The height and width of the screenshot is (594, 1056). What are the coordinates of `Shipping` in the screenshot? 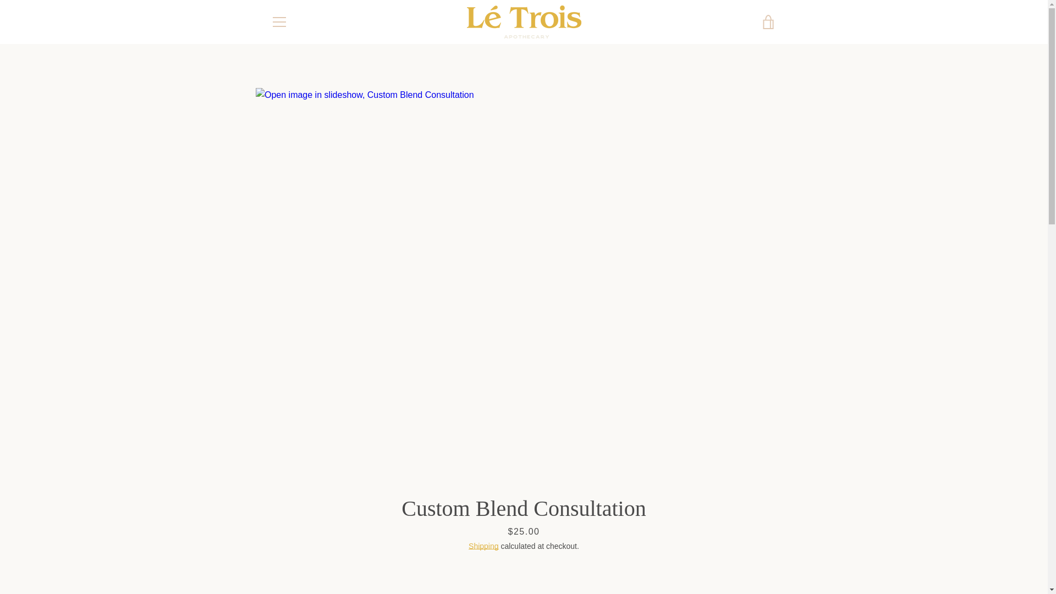 It's located at (483, 546).